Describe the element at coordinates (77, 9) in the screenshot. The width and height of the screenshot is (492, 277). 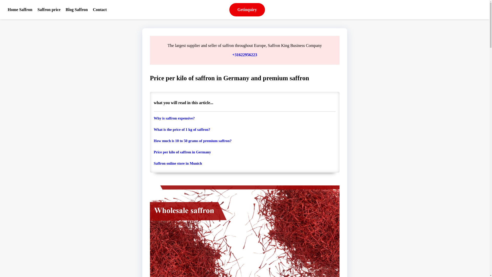
I see `Blog Saffron` at that location.